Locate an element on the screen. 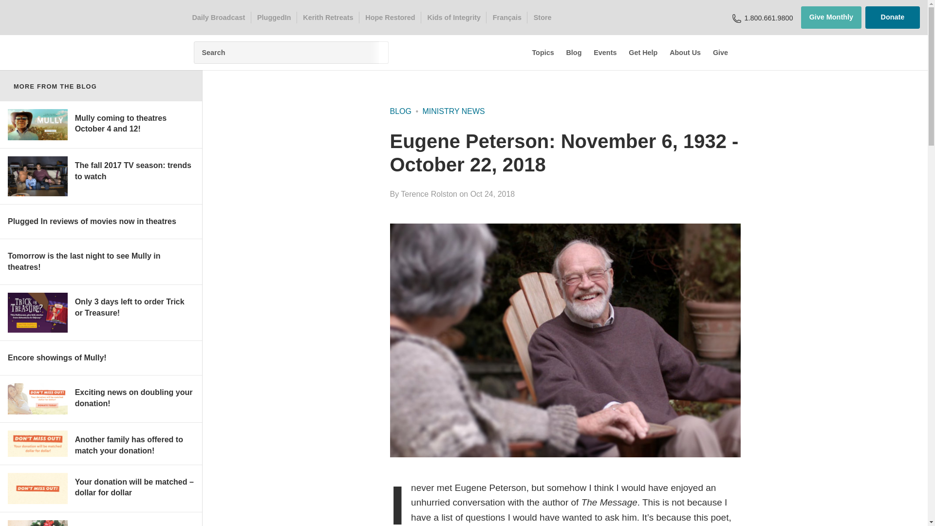 This screenshot has width=935, height=526. About Us is located at coordinates (685, 53).